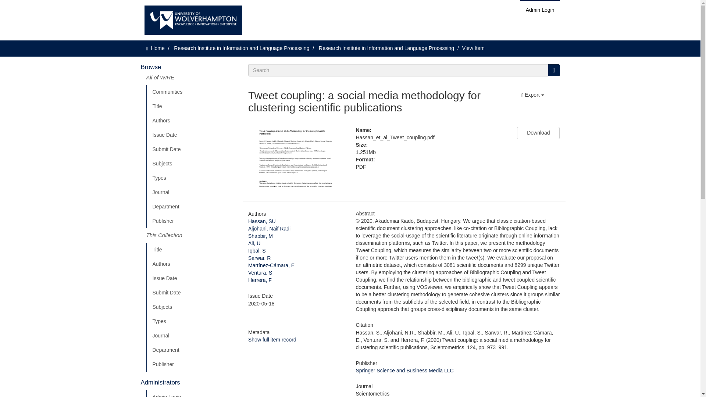  I want to click on Admin Login, so click(192, 393).